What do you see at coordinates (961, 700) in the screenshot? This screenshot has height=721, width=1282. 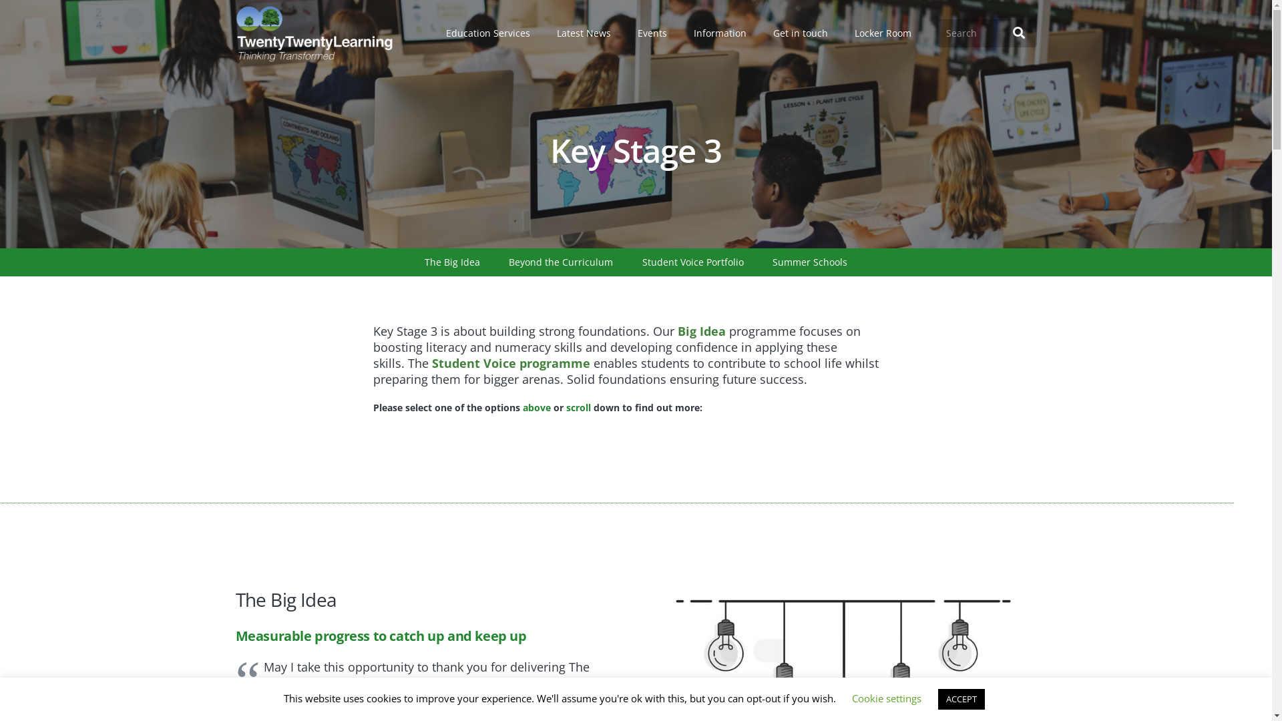 I see `ACCEPT` at bounding box center [961, 700].